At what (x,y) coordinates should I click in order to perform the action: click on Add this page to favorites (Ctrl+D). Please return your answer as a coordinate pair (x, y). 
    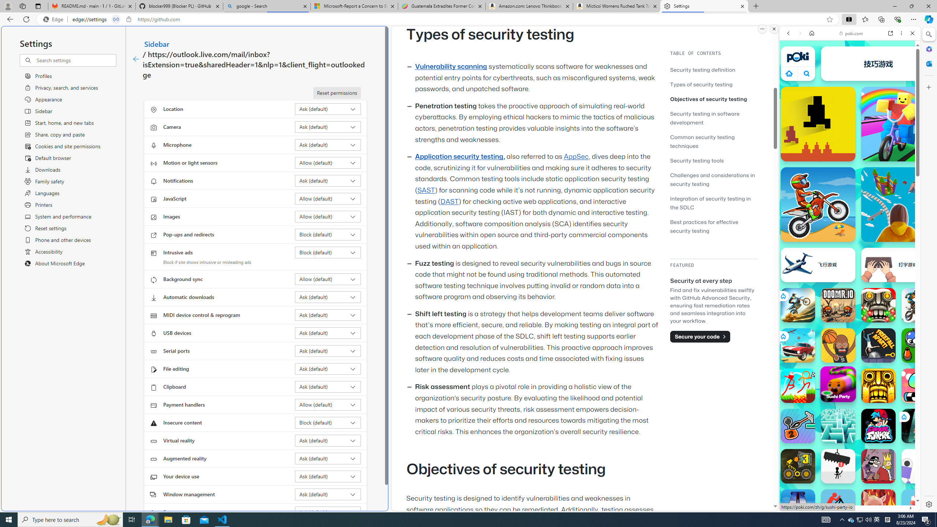
    Looking at the image, I should click on (829, 19).